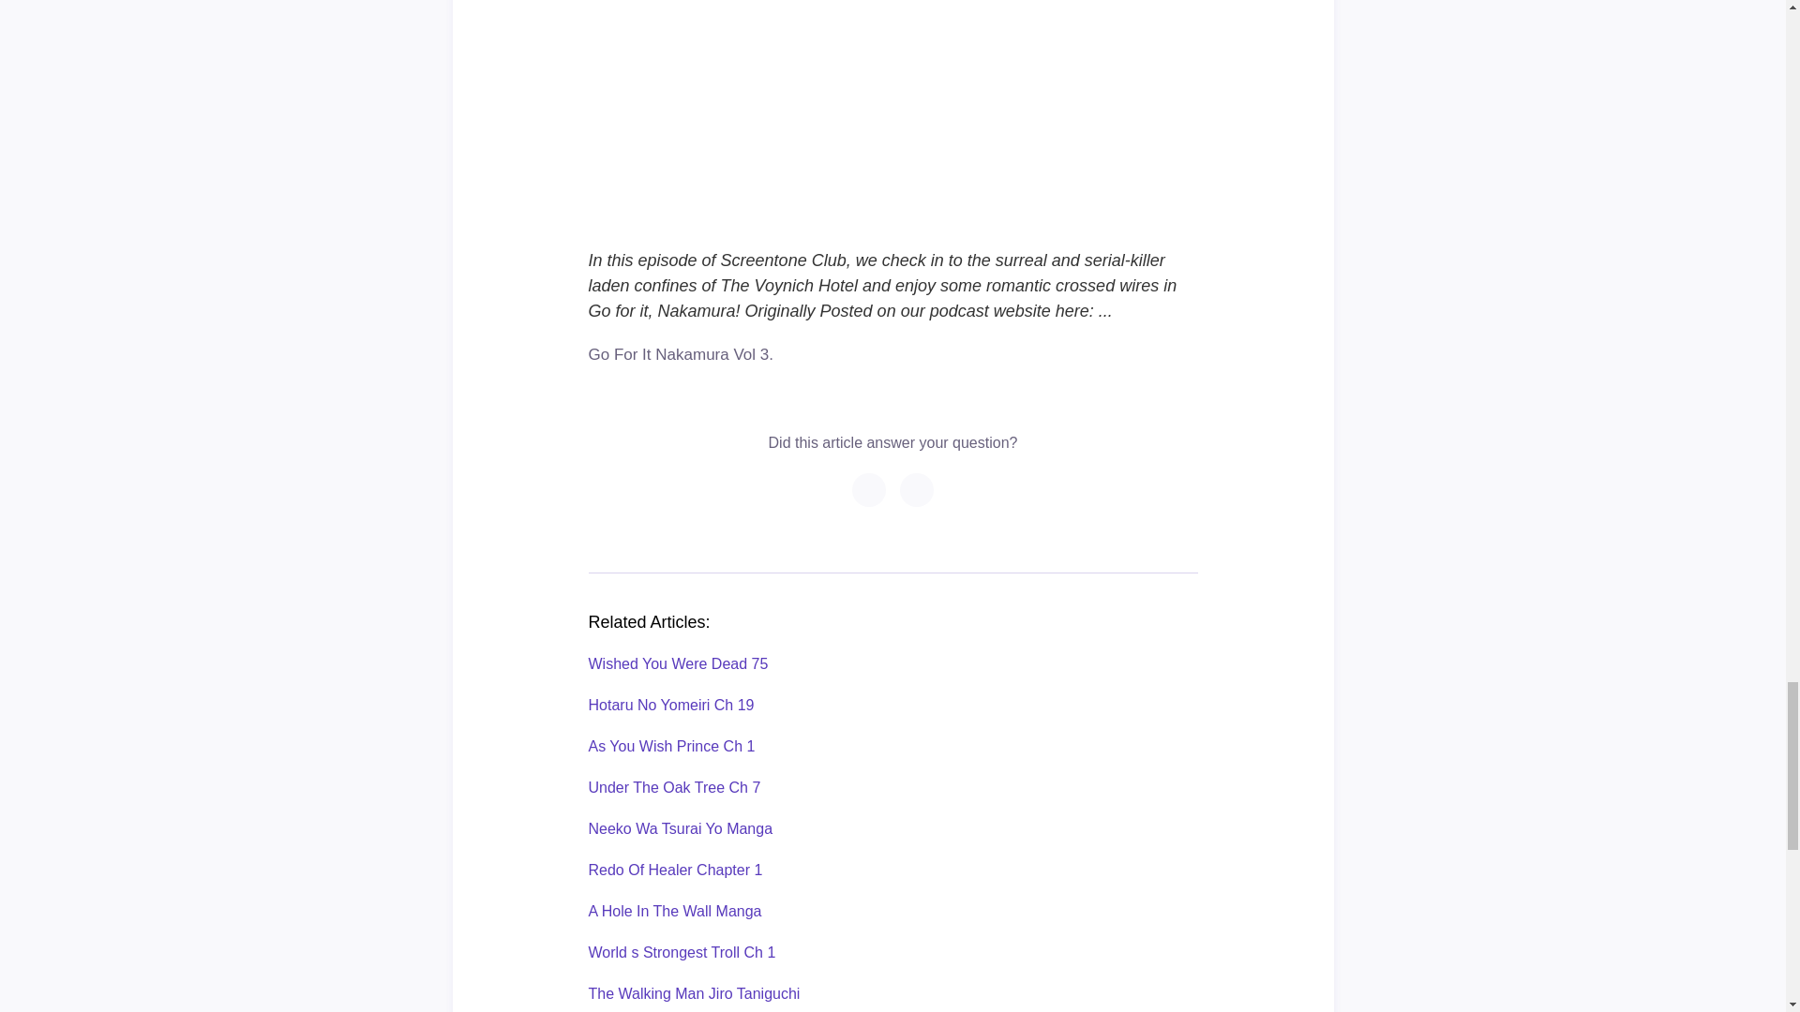 The image size is (1800, 1012). What do you see at coordinates (681, 828) in the screenshot?
I see `Neeko Wa Tsurai Yo Manga` at bounding box center [681, 828].